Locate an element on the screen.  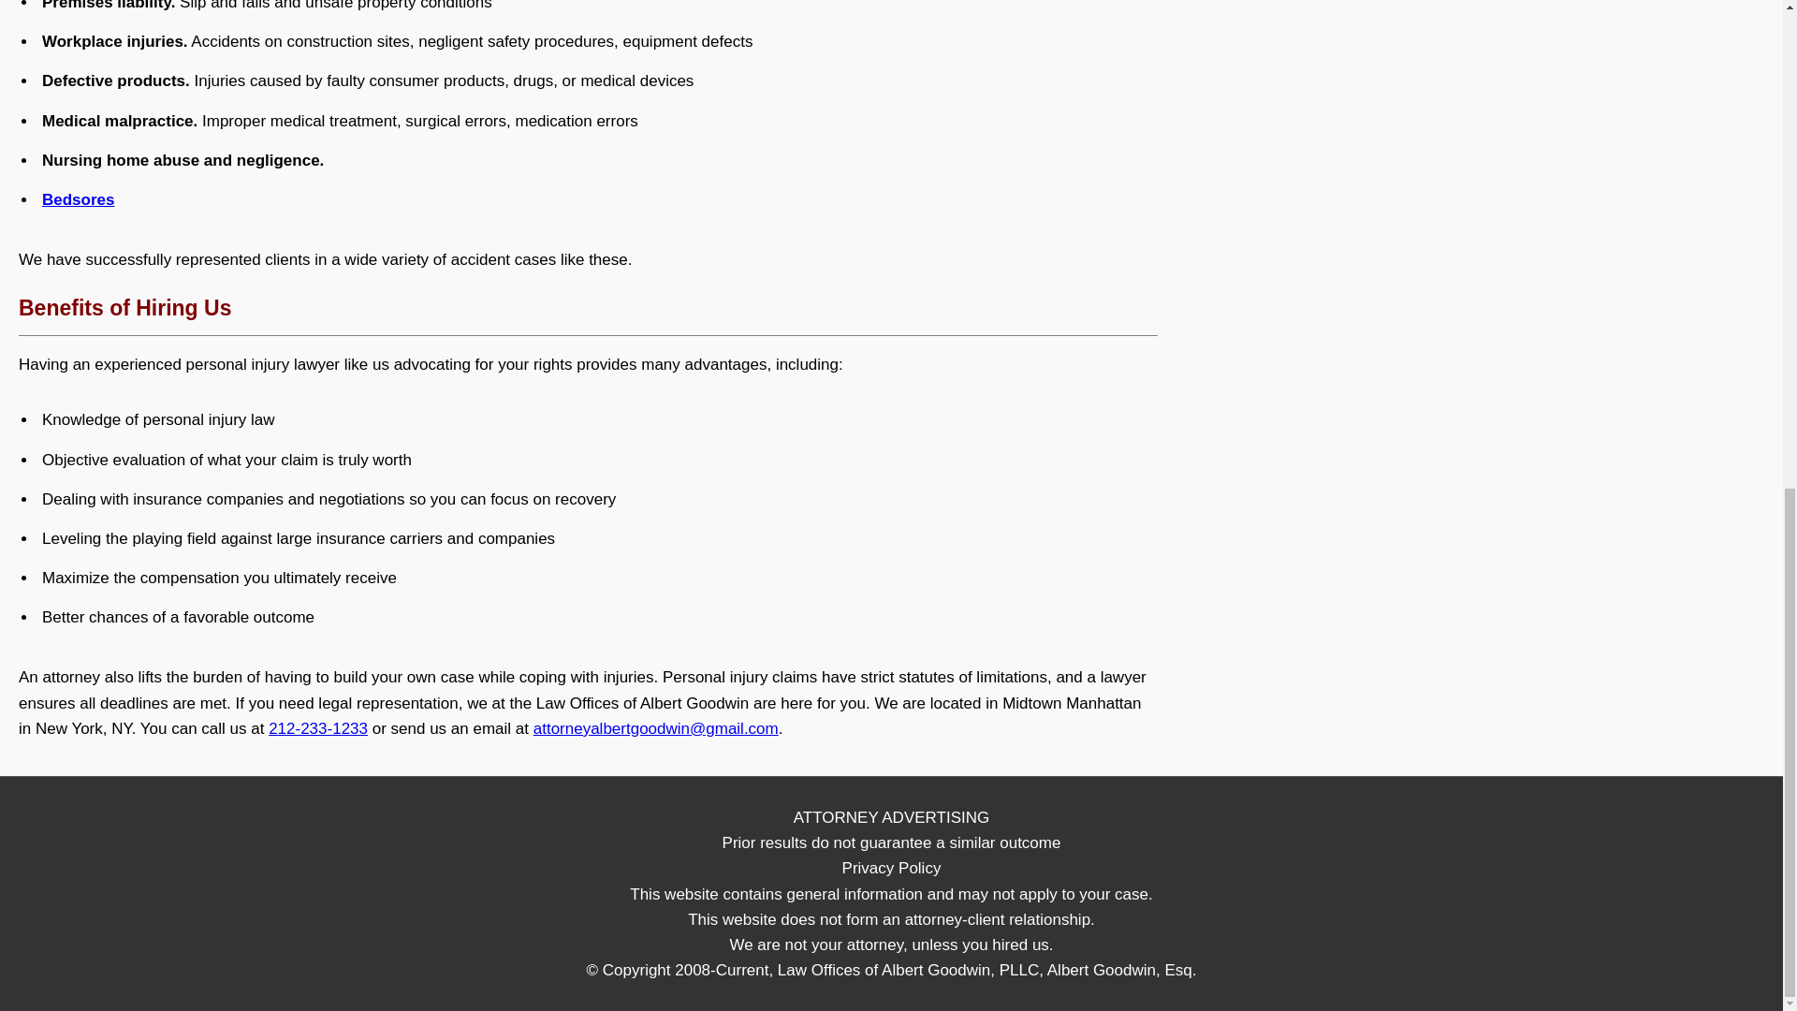
Bedsores is located at coordinates (78, 199).